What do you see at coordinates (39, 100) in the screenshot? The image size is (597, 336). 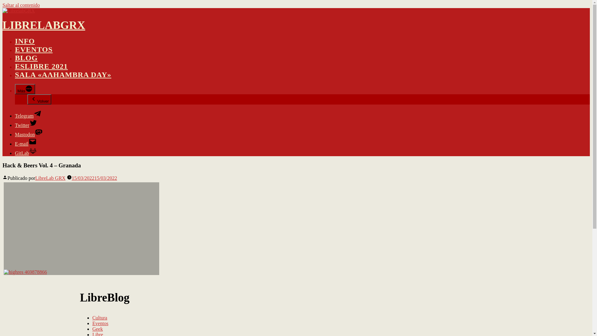 I see `Volver` at bounding box center [39, 100].